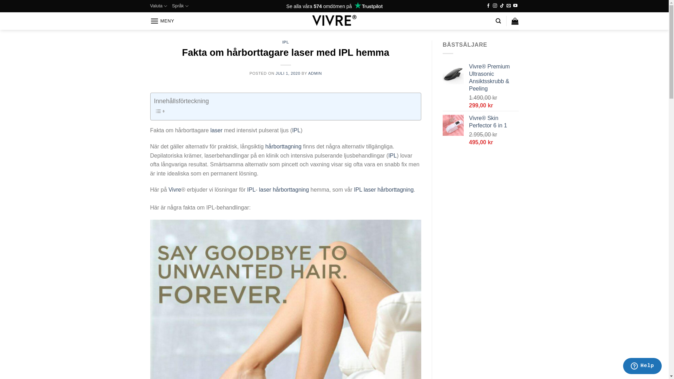  Describe the element at coordinates (515, 21) in the screenshot. I see `Varukorg` at that location.